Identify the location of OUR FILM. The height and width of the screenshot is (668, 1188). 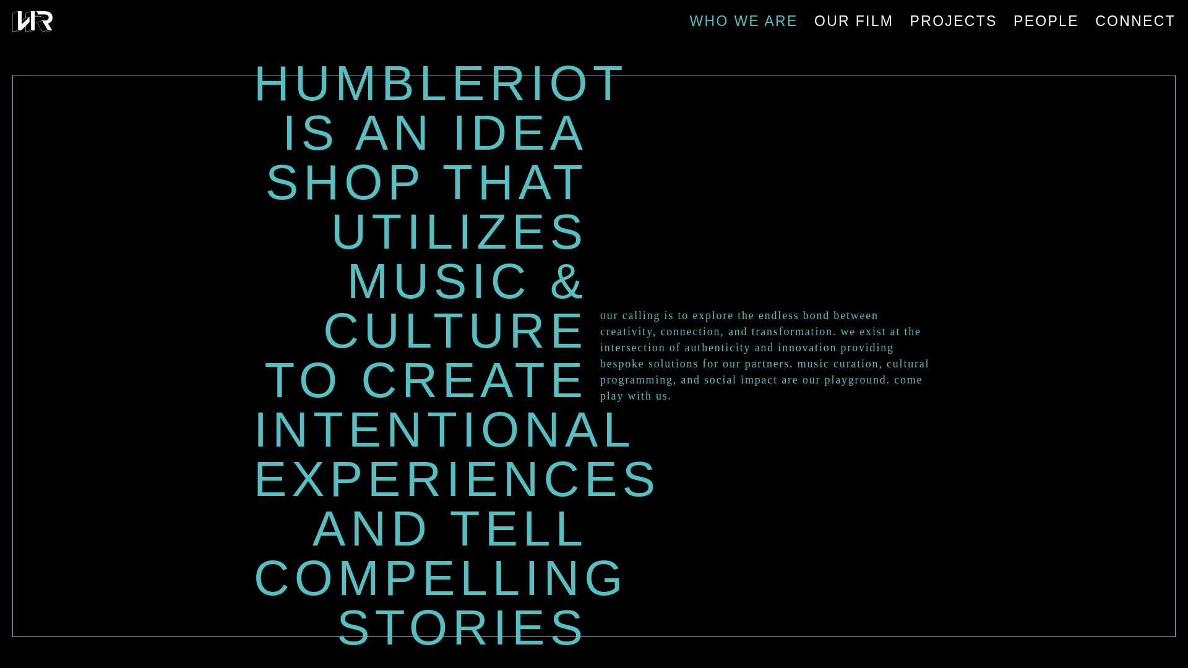
(853, 21).